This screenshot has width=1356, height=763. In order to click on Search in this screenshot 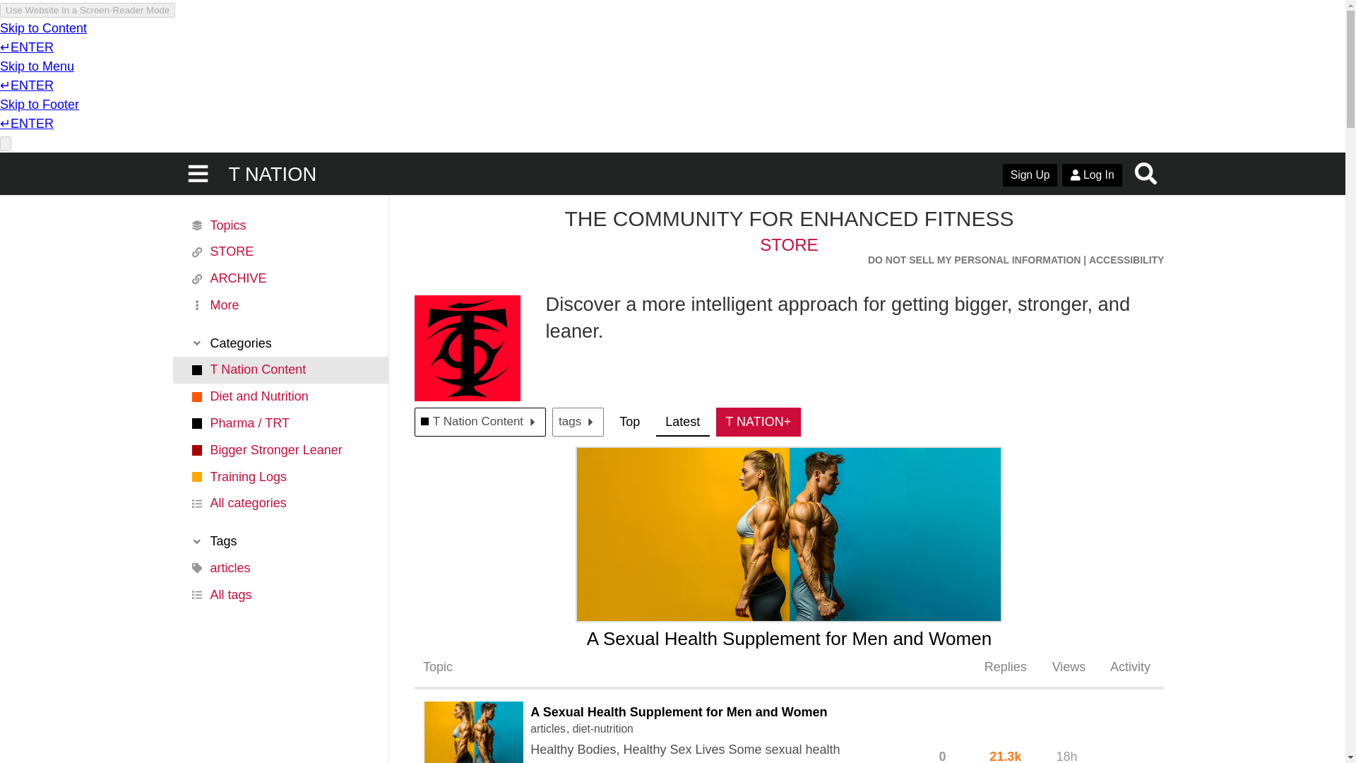, I will do `click(1146, 174)`.